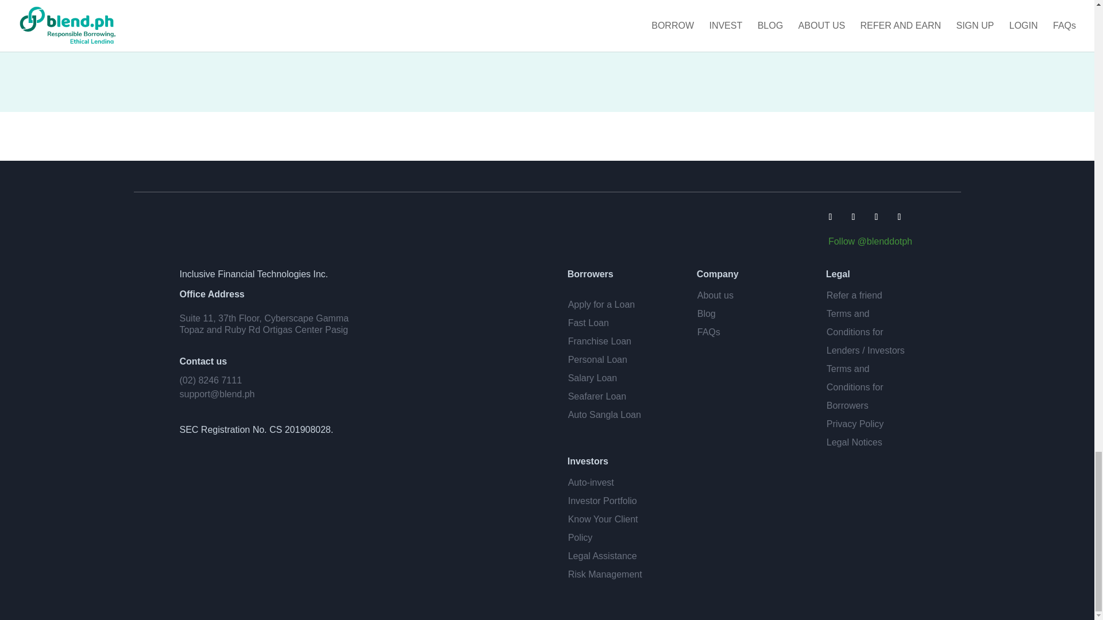  I want to click on Auto Sangla Loan, so click(604, 414).